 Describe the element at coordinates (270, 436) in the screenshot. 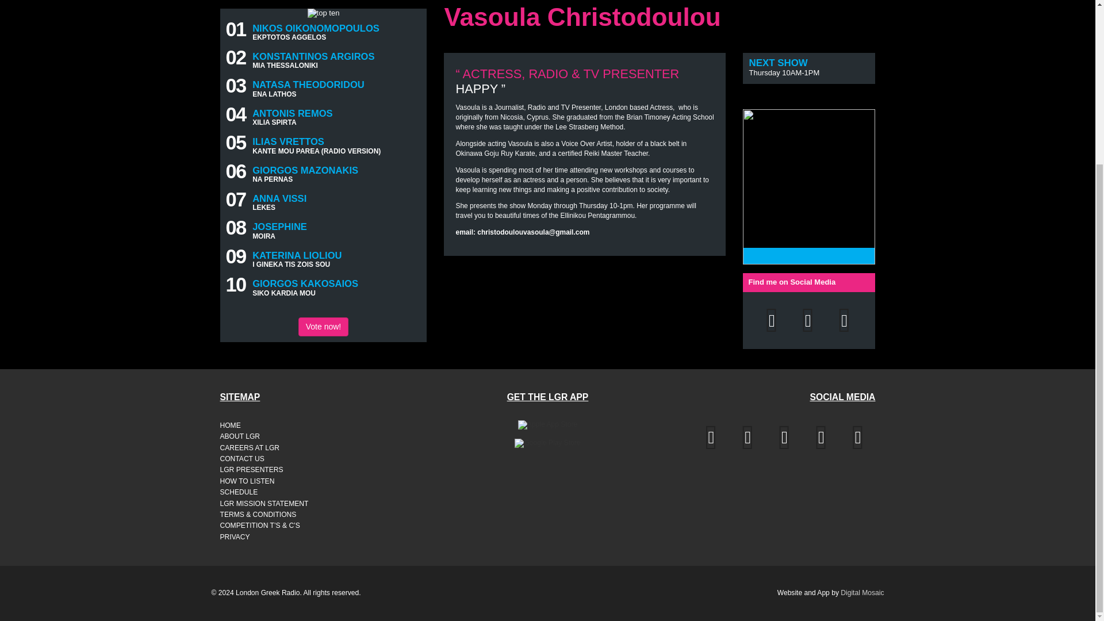

I see `ABOUT LGR` at that location.